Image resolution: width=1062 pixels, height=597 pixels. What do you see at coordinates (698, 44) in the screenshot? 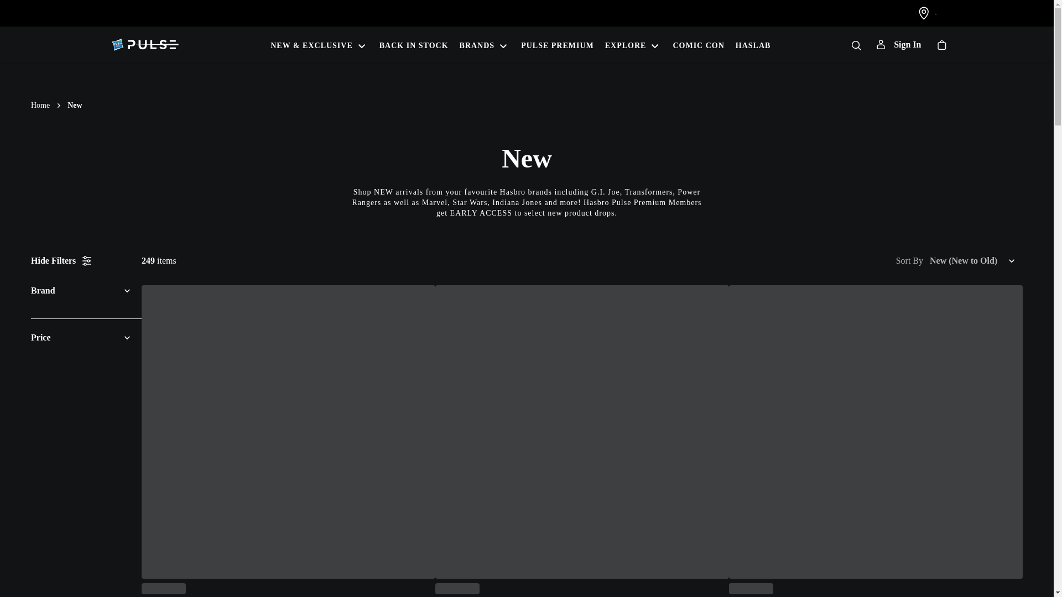
I see `COMIC CON` at bounding box center [698, 44].